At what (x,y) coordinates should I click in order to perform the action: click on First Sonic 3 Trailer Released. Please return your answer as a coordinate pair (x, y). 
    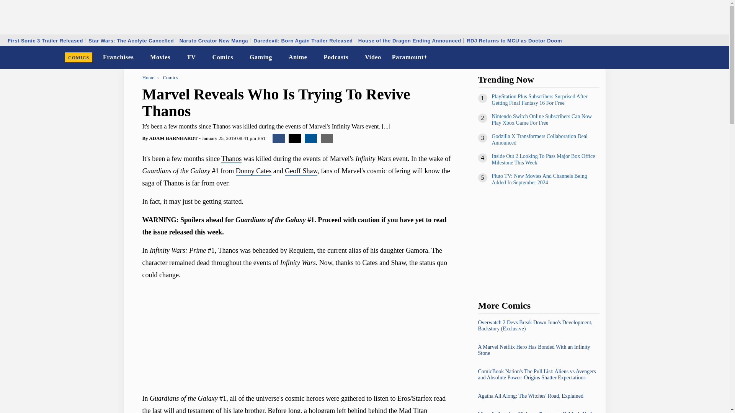
    Looking at the image, I should click on (45, 41).